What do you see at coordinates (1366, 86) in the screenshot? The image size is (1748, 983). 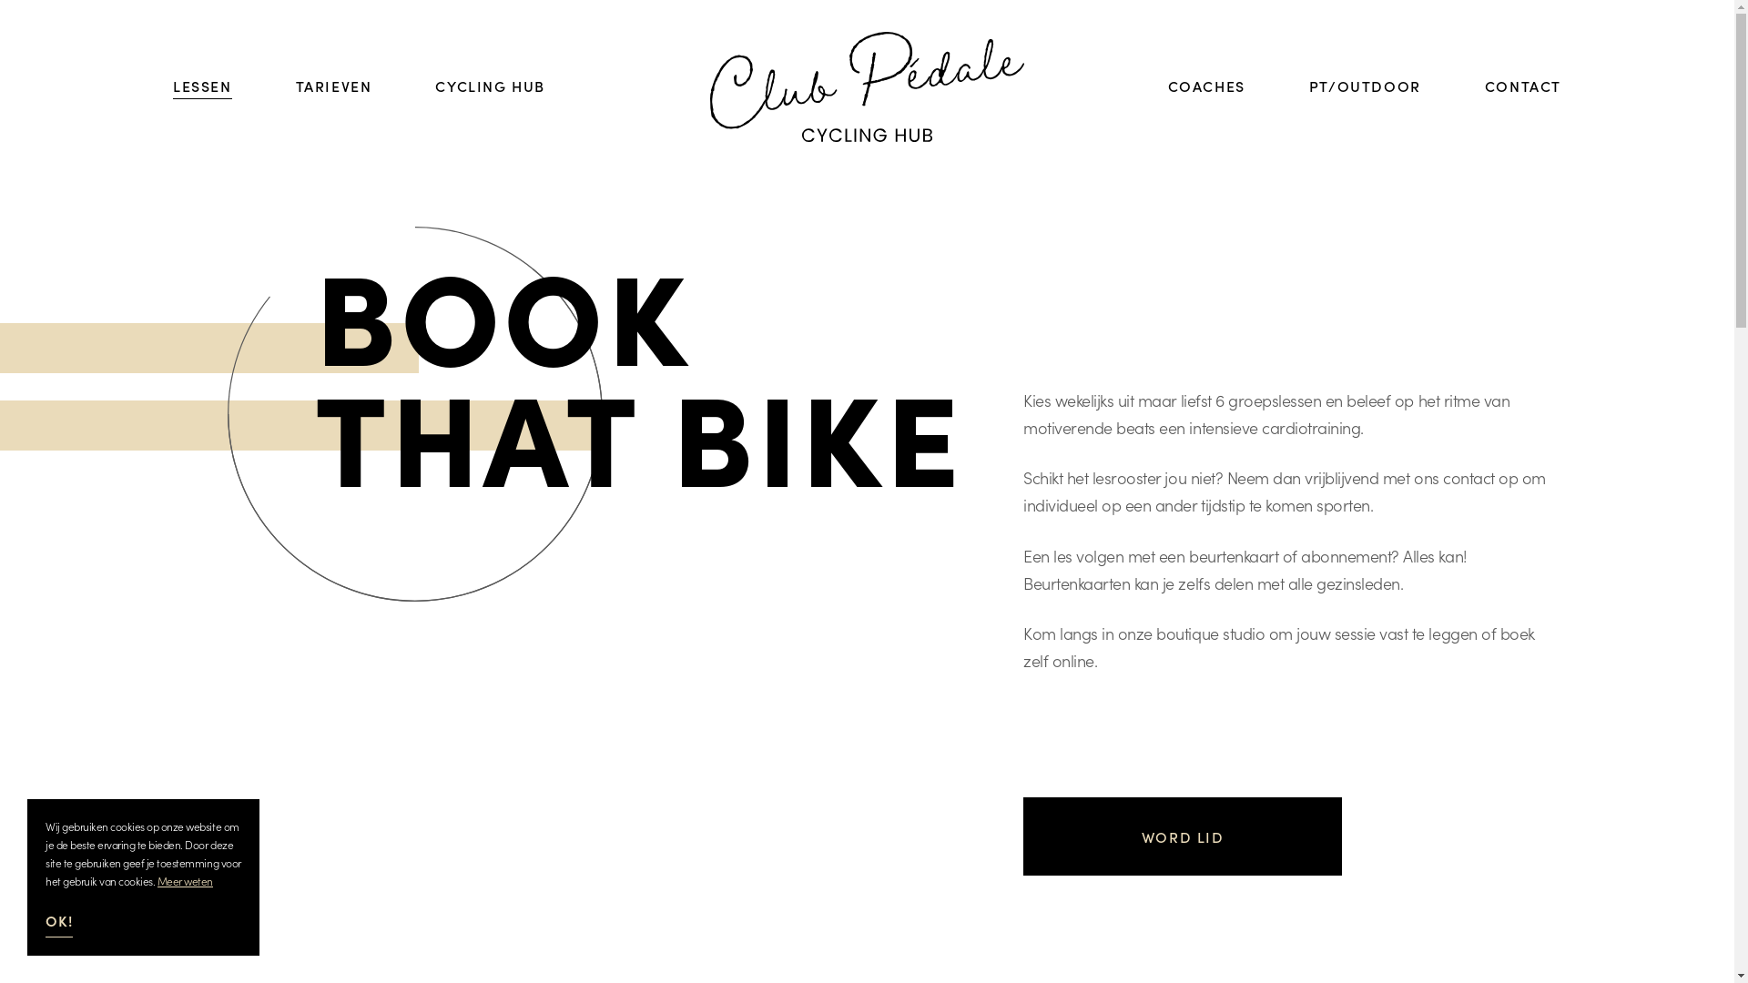 I see `PT/OUTDOOR` at bounding box center [1366, 86].